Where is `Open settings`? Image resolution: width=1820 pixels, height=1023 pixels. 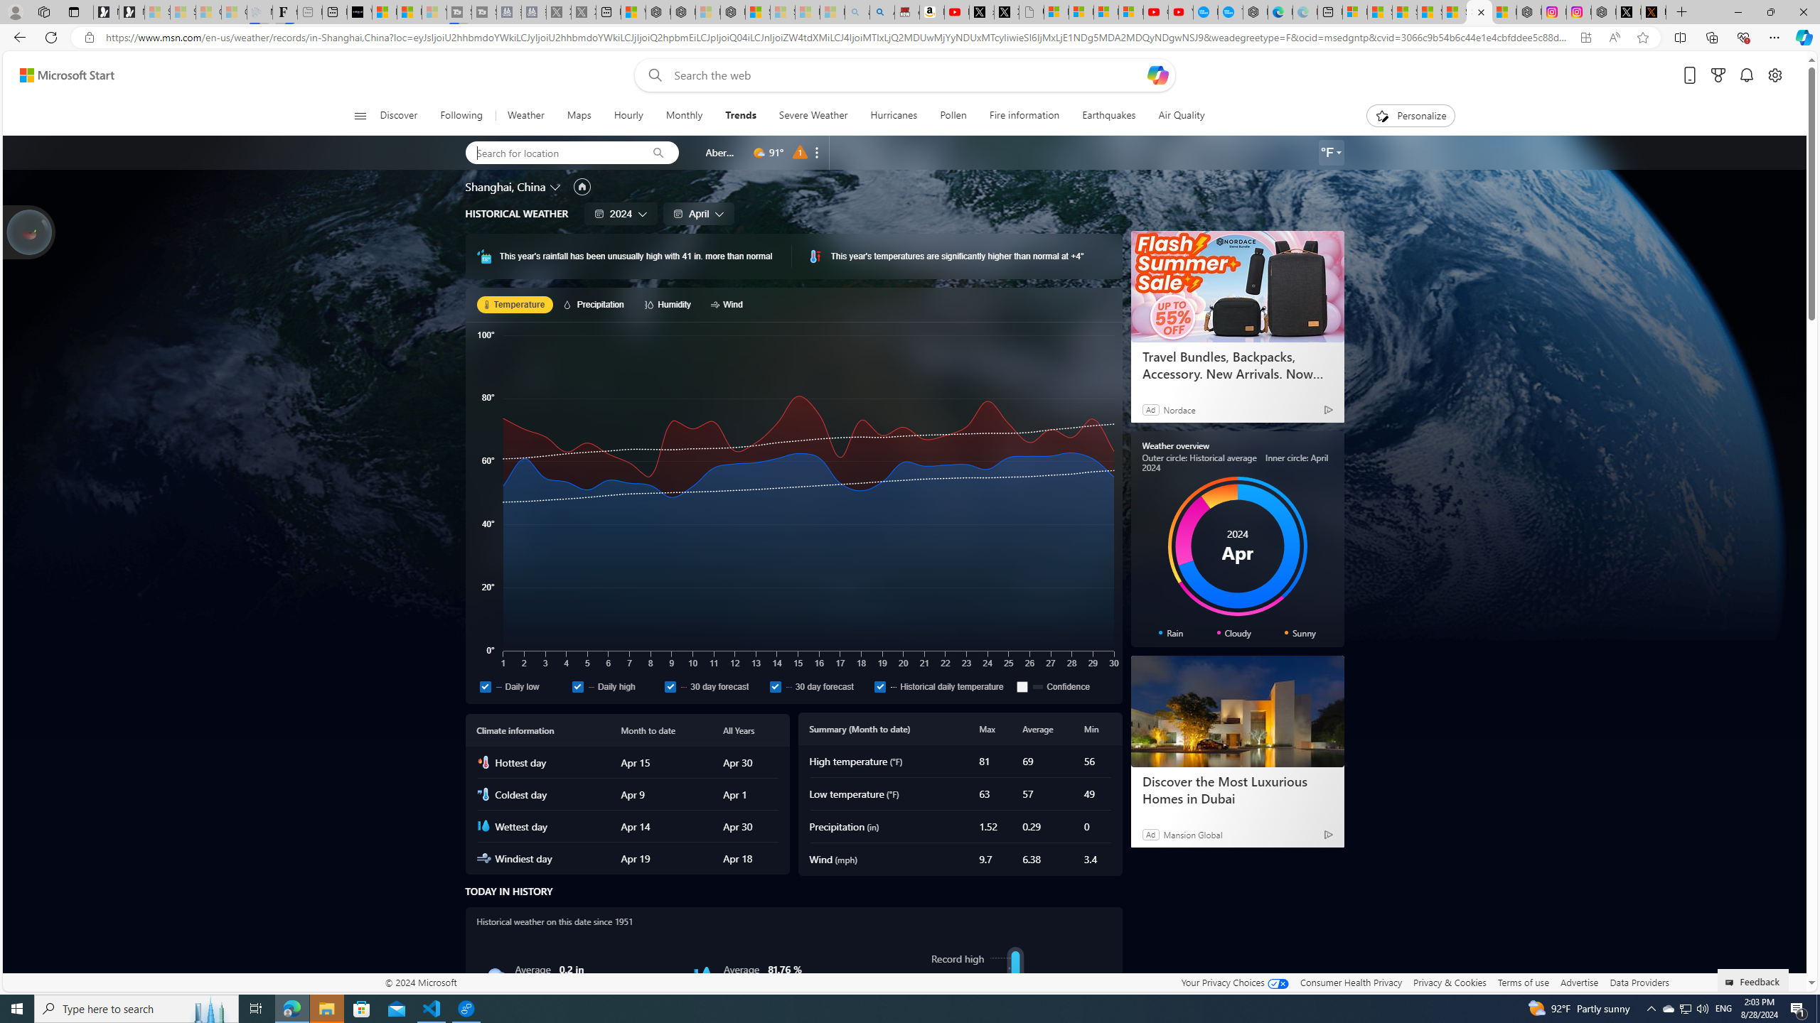 Open settings is located at coordinates (1775, 75).